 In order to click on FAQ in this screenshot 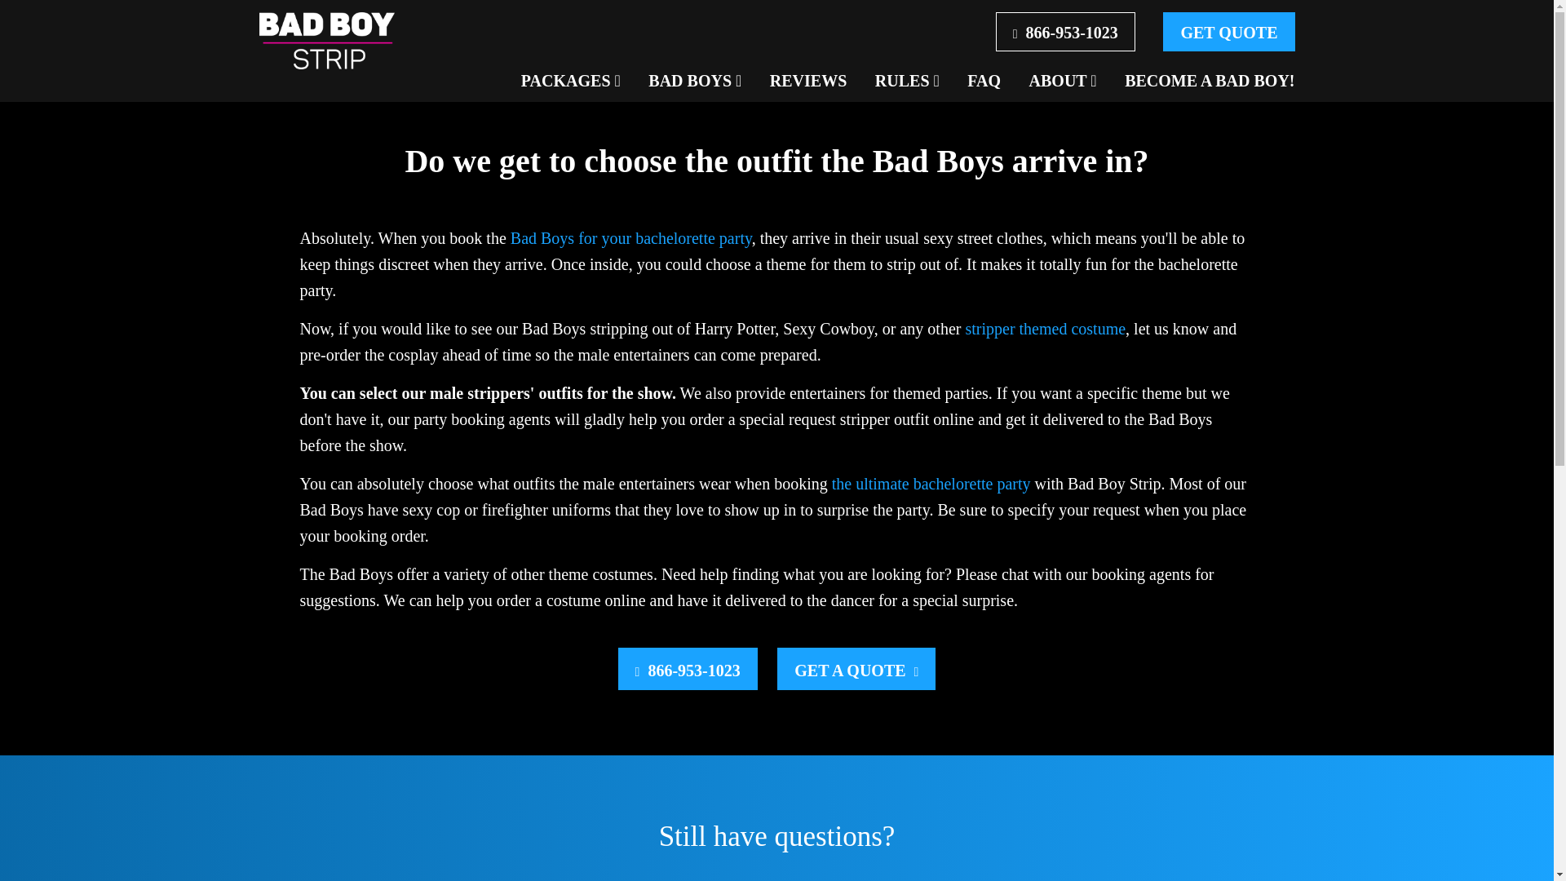, I will do `click(984, 80)`.